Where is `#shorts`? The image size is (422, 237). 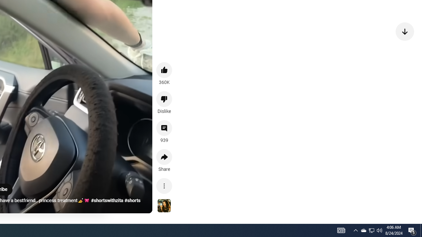 #shorts is located at coordinates (133, 200).